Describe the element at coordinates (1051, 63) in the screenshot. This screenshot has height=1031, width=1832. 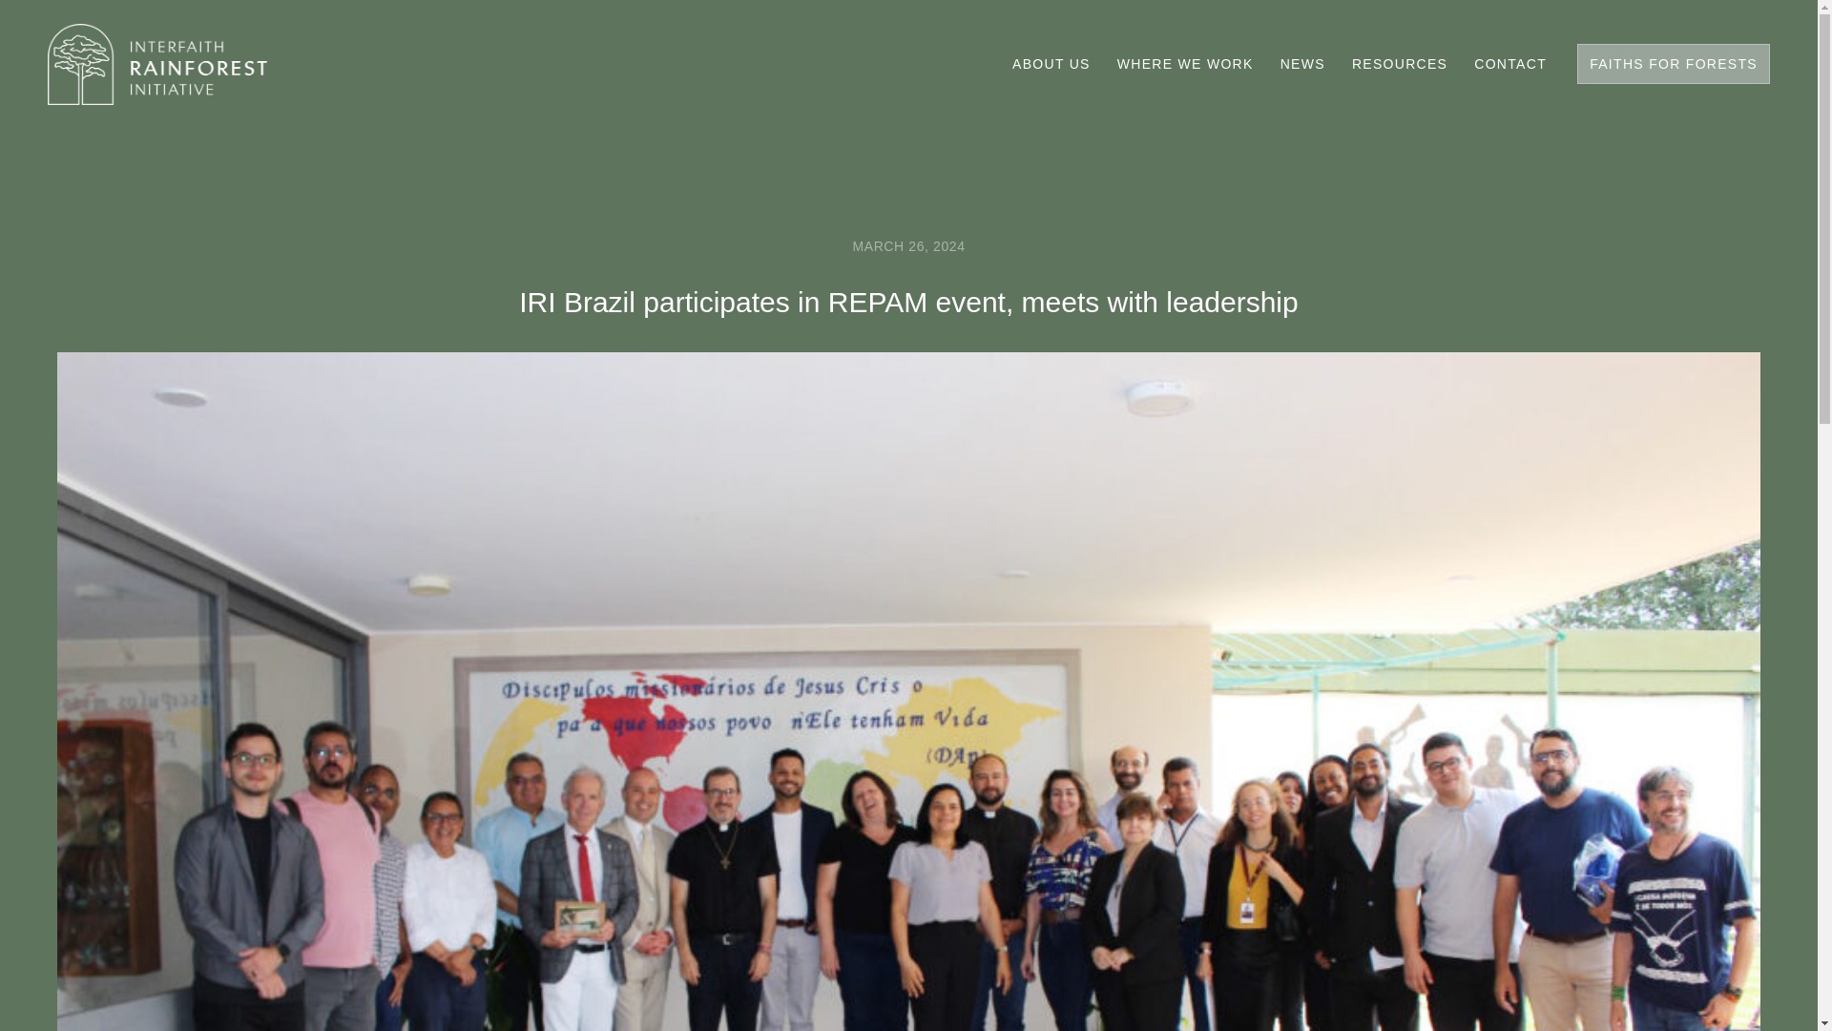
I see `ABOUT US` at that location.